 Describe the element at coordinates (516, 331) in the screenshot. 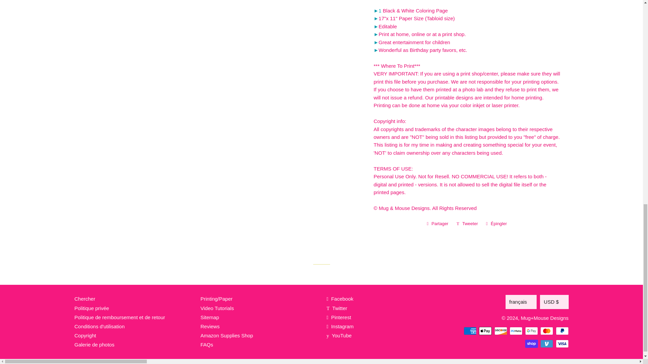

I see `Meta Pay` at that location.